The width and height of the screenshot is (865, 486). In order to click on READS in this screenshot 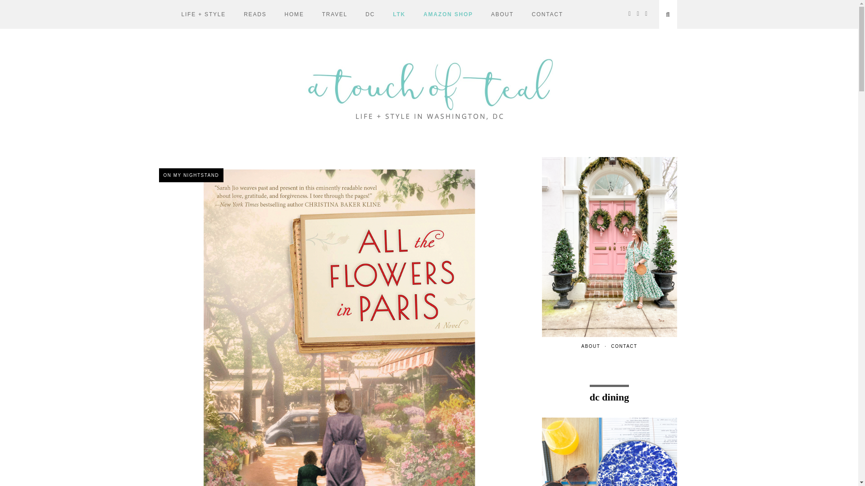, I will do `click(255, 14)`.